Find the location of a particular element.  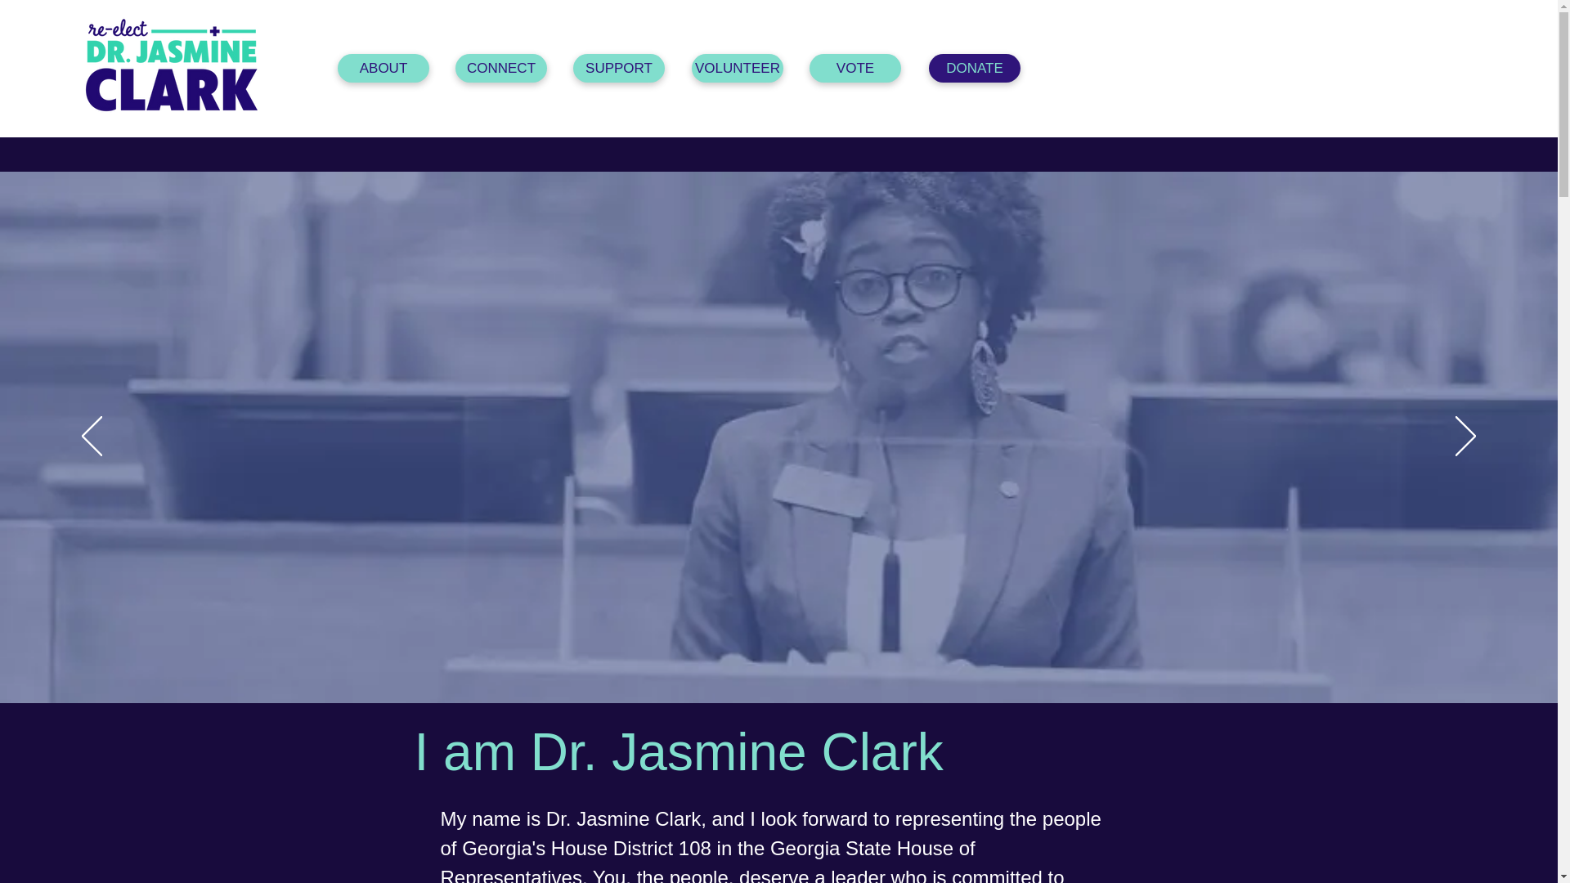

SUPPORT is located at coordinates (618, 68).